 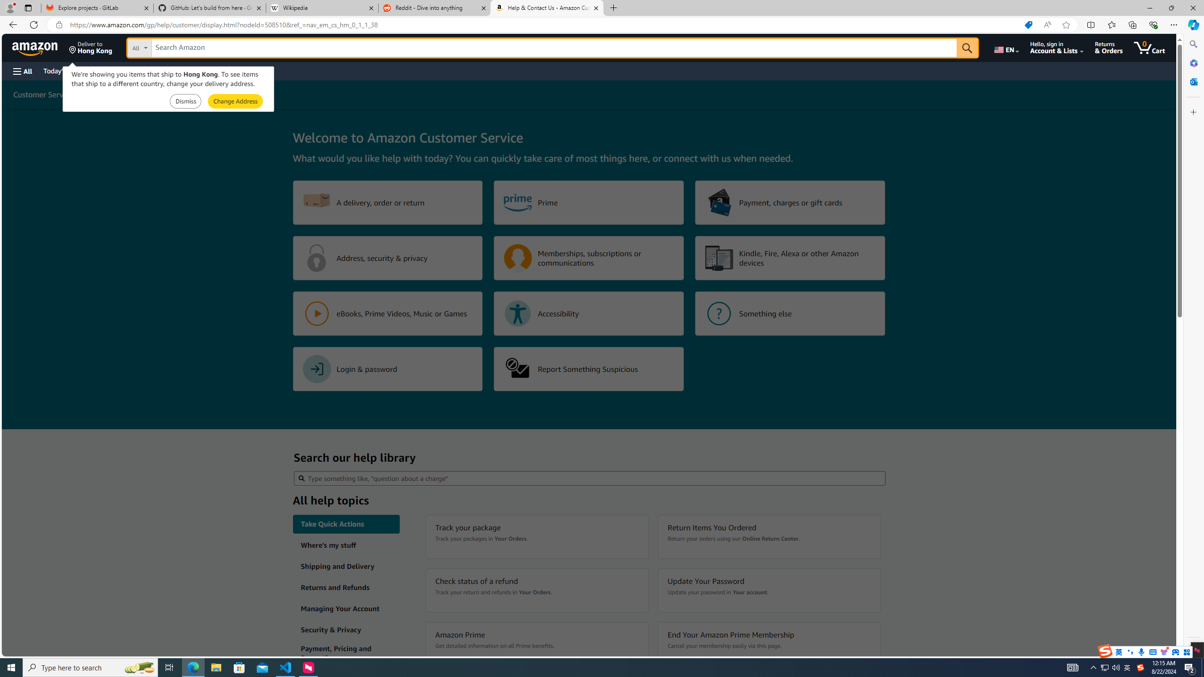 What do you see at coordinates (1109, 47) in the screenshot?
I see `Returns & Orders` at bounding box center [1109, 47].